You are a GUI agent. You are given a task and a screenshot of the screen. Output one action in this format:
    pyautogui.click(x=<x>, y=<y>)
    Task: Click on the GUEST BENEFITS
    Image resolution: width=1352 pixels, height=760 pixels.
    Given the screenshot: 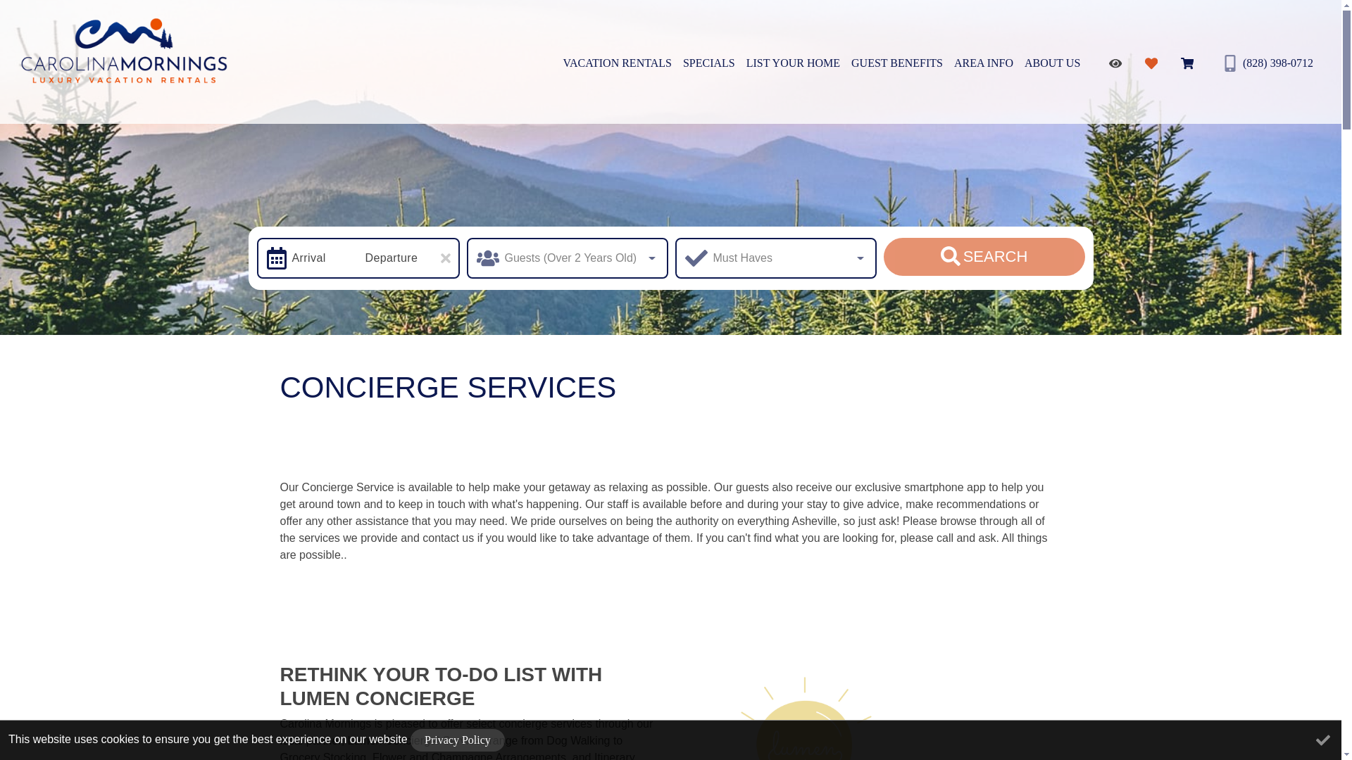 What is the action you would take?
    pyautogui.click(x=897, y=63)
    